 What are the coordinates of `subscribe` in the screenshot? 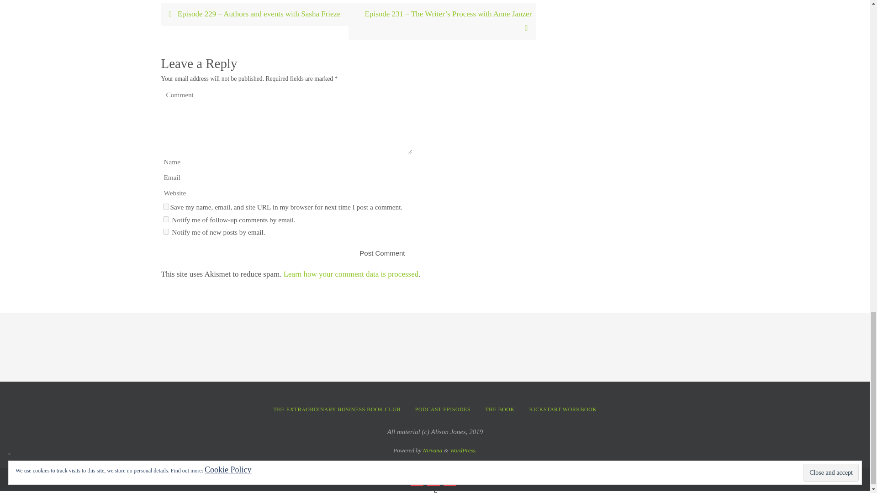 It's located at (165, 219).